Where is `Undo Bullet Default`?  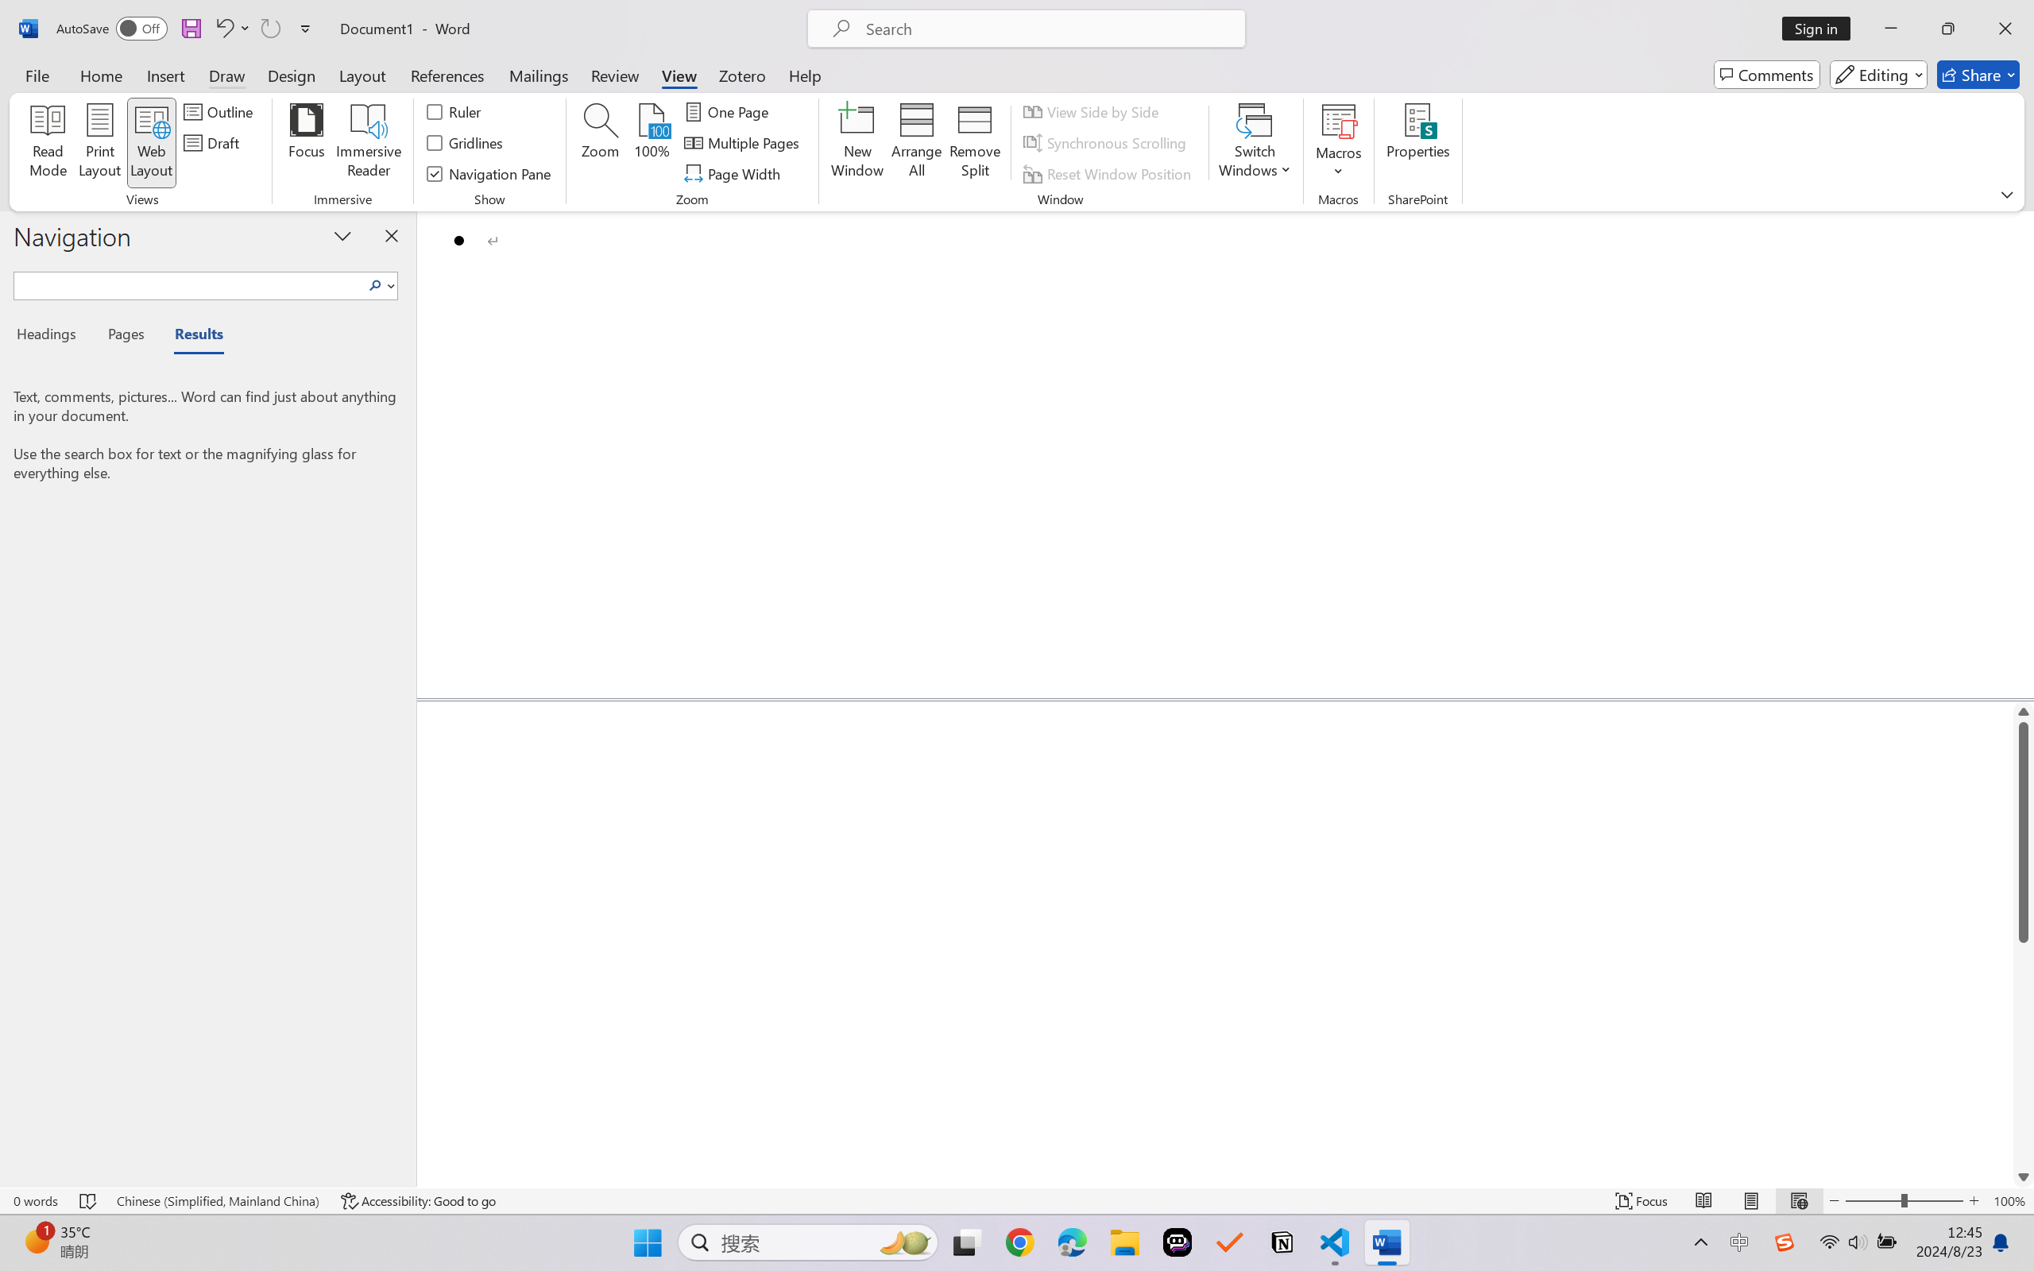
Undo Bullet Default is located at coordinates (223, 29).